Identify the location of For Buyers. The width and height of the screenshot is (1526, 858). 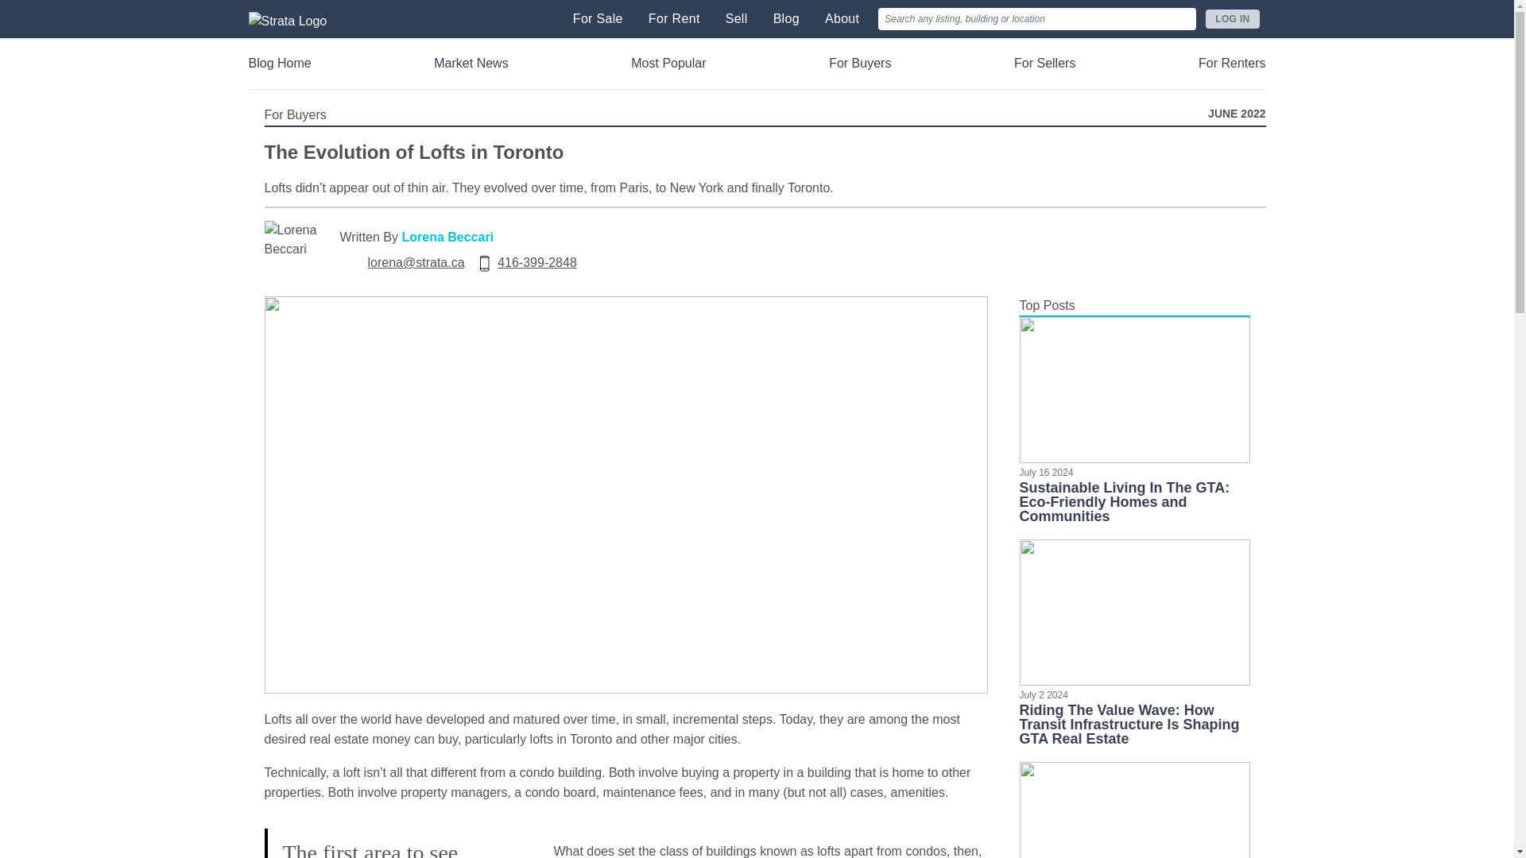
(295, 115).